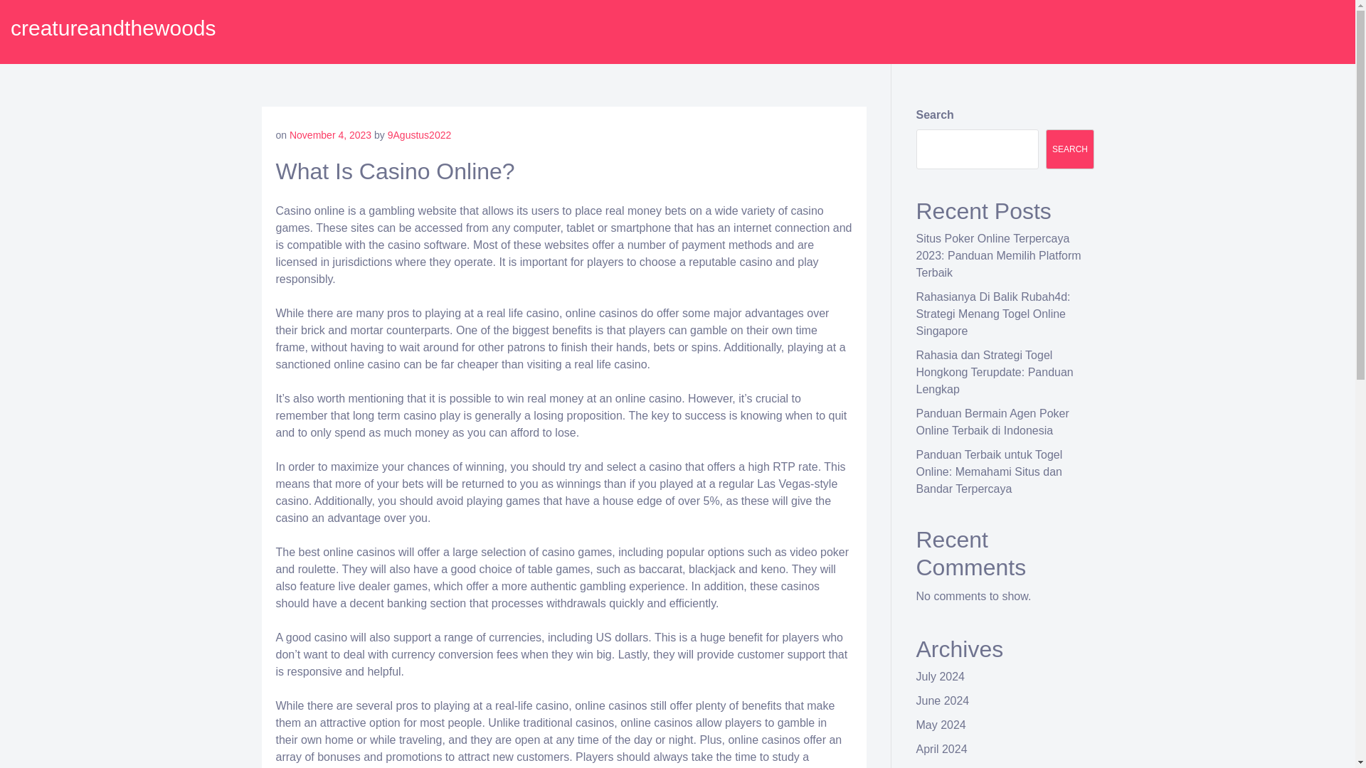 Image resolution: width=1366 pixels, height=768 pixels. What do you see at coordinates (941, 676) in the screenshot?
I see `July 2024` at bounding box center [941, 676].